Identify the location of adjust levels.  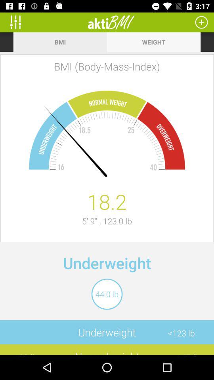
(18, 22).